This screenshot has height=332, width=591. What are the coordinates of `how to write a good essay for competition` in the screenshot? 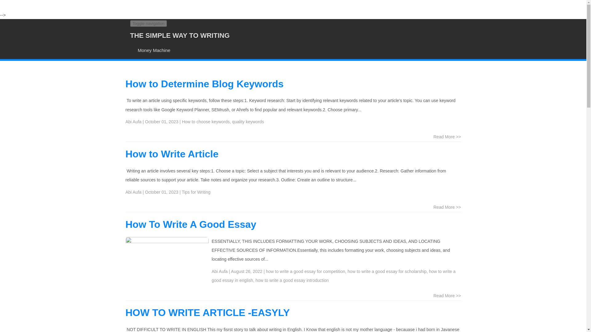 It's located at (305, 271).